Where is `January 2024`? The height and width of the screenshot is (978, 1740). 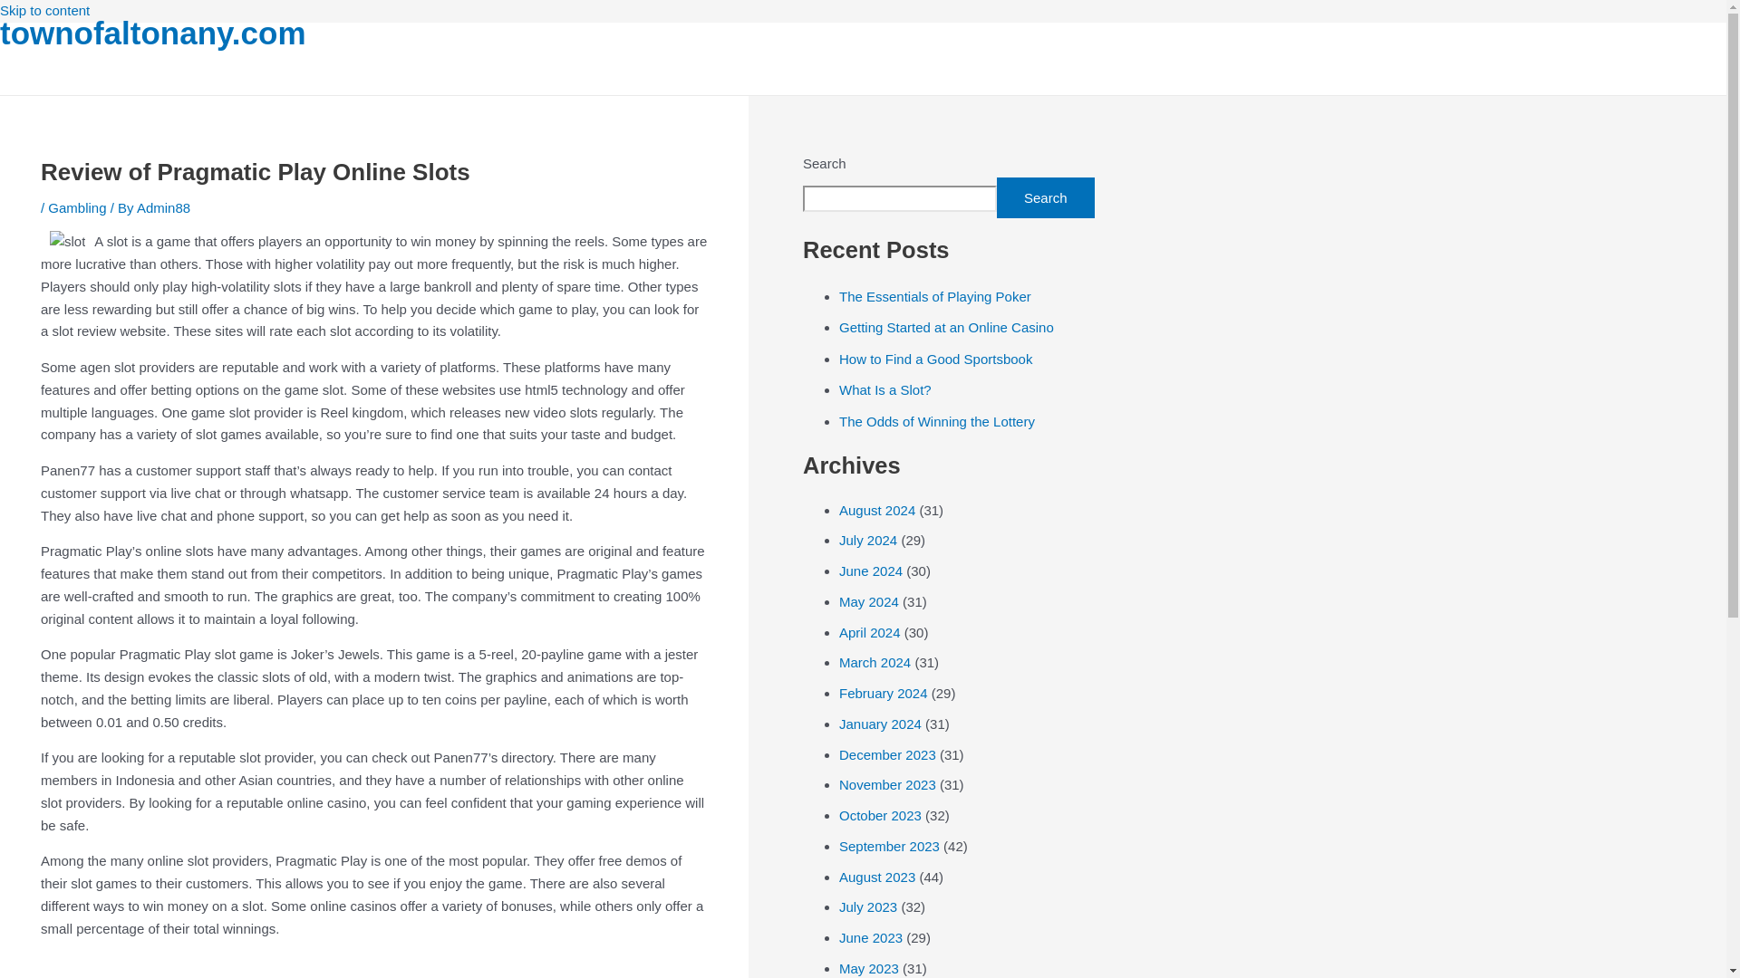 January 2024 is located at coordinates (880, 723).